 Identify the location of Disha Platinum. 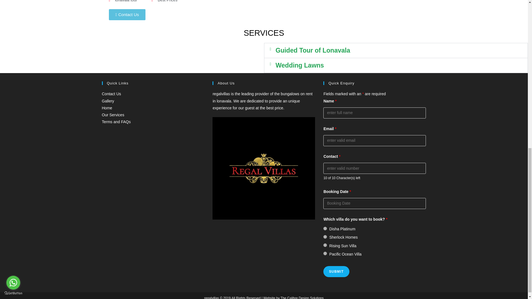
(325, 228).